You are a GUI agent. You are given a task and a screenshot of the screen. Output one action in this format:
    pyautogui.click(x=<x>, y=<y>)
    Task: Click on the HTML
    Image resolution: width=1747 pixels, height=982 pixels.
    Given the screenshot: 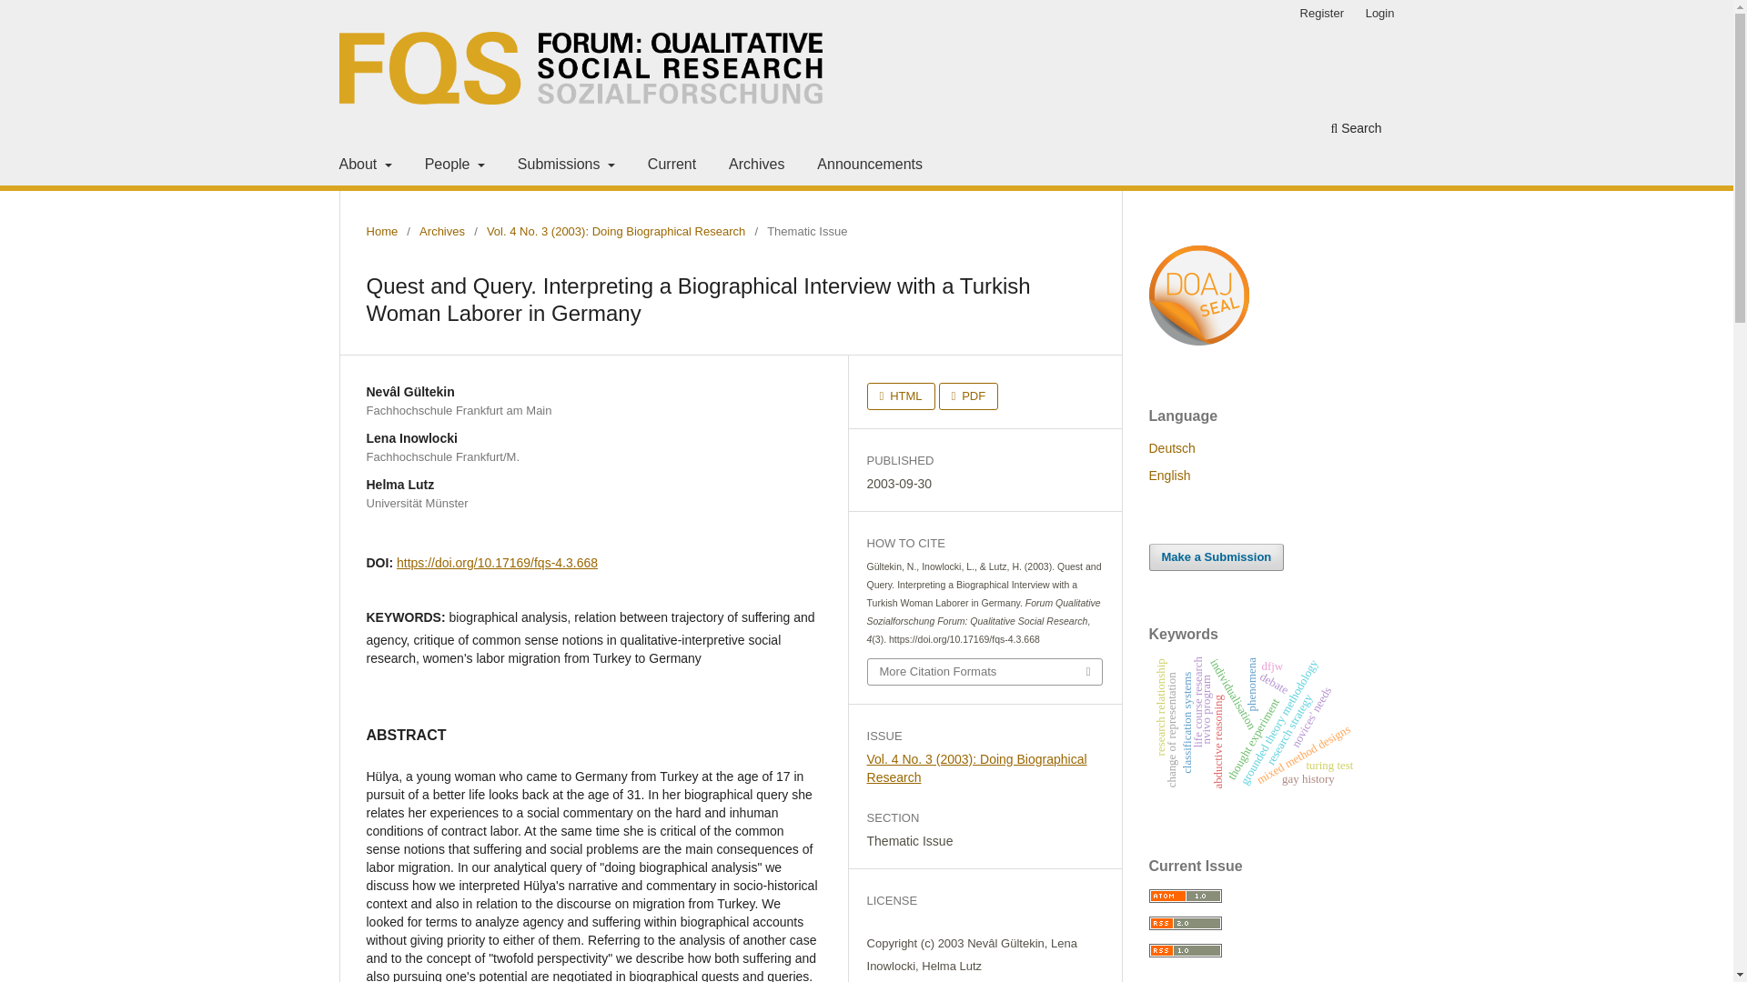 What is the action you would take?
    pyautogui.click(x=901, y=396)
    